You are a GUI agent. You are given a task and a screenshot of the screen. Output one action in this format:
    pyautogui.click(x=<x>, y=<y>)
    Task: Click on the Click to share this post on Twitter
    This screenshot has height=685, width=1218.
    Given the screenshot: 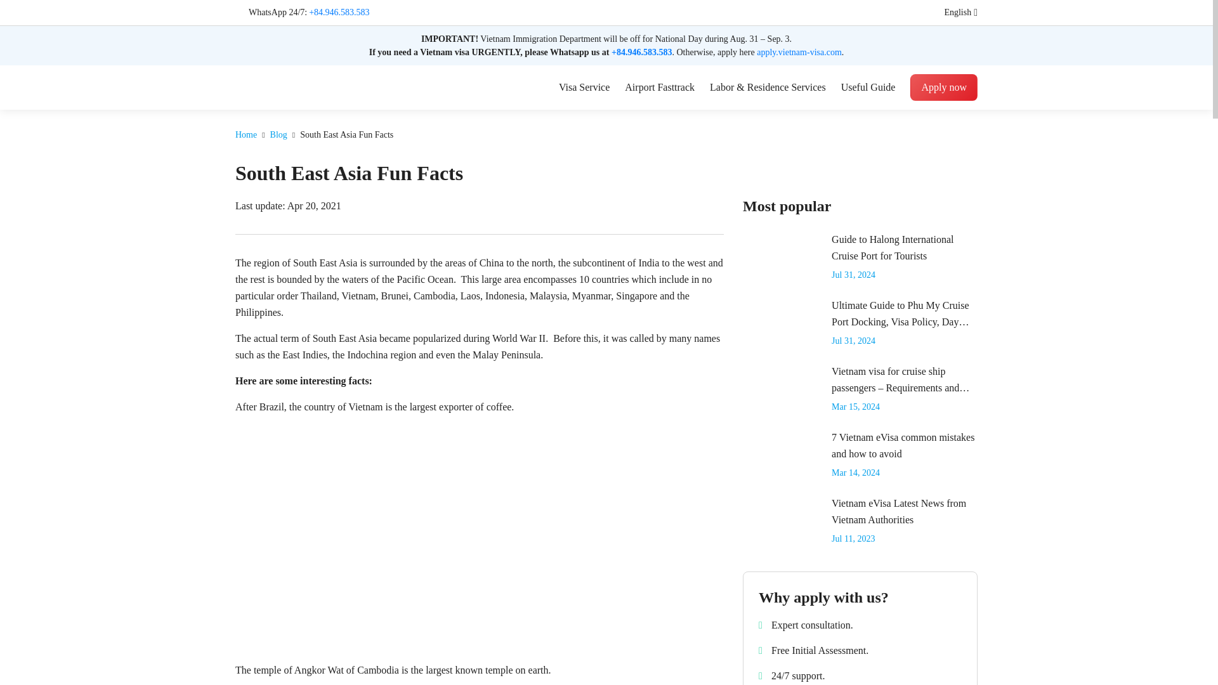 What is the action you would take?
    pyautogui.click(x=717, y=205)
    